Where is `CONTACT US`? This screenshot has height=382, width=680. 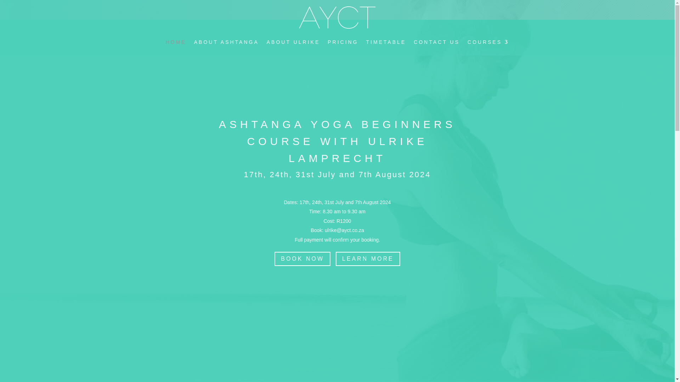 CONTACT US is located at coordinates (436, 42).